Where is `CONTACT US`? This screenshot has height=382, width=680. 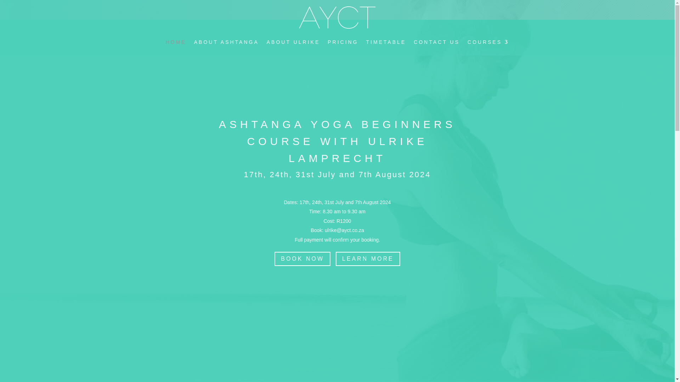 CONTACT US is located at coordinates (436, 42).